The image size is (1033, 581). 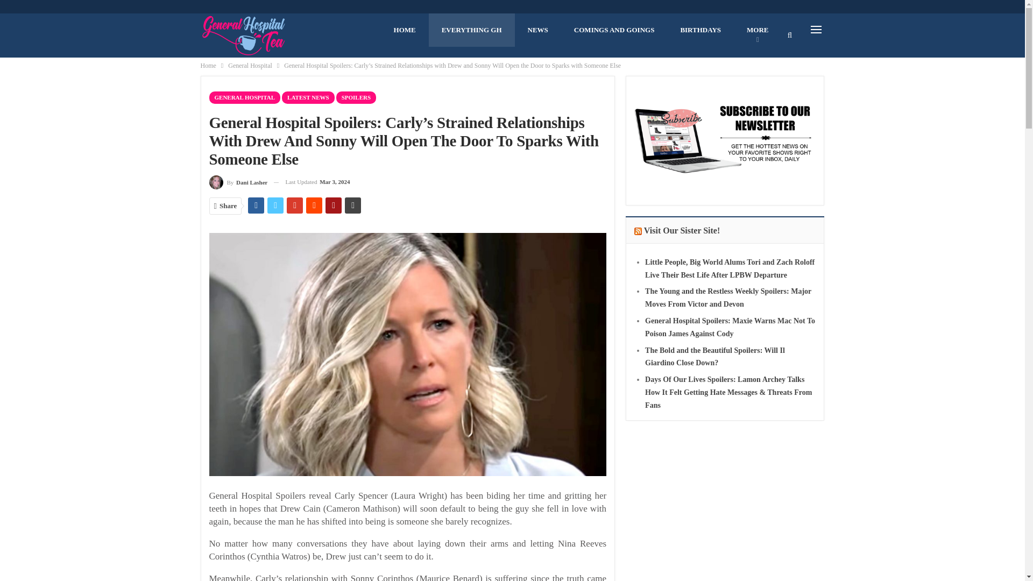 I want to click on MORE, so click(x=757, y=30).